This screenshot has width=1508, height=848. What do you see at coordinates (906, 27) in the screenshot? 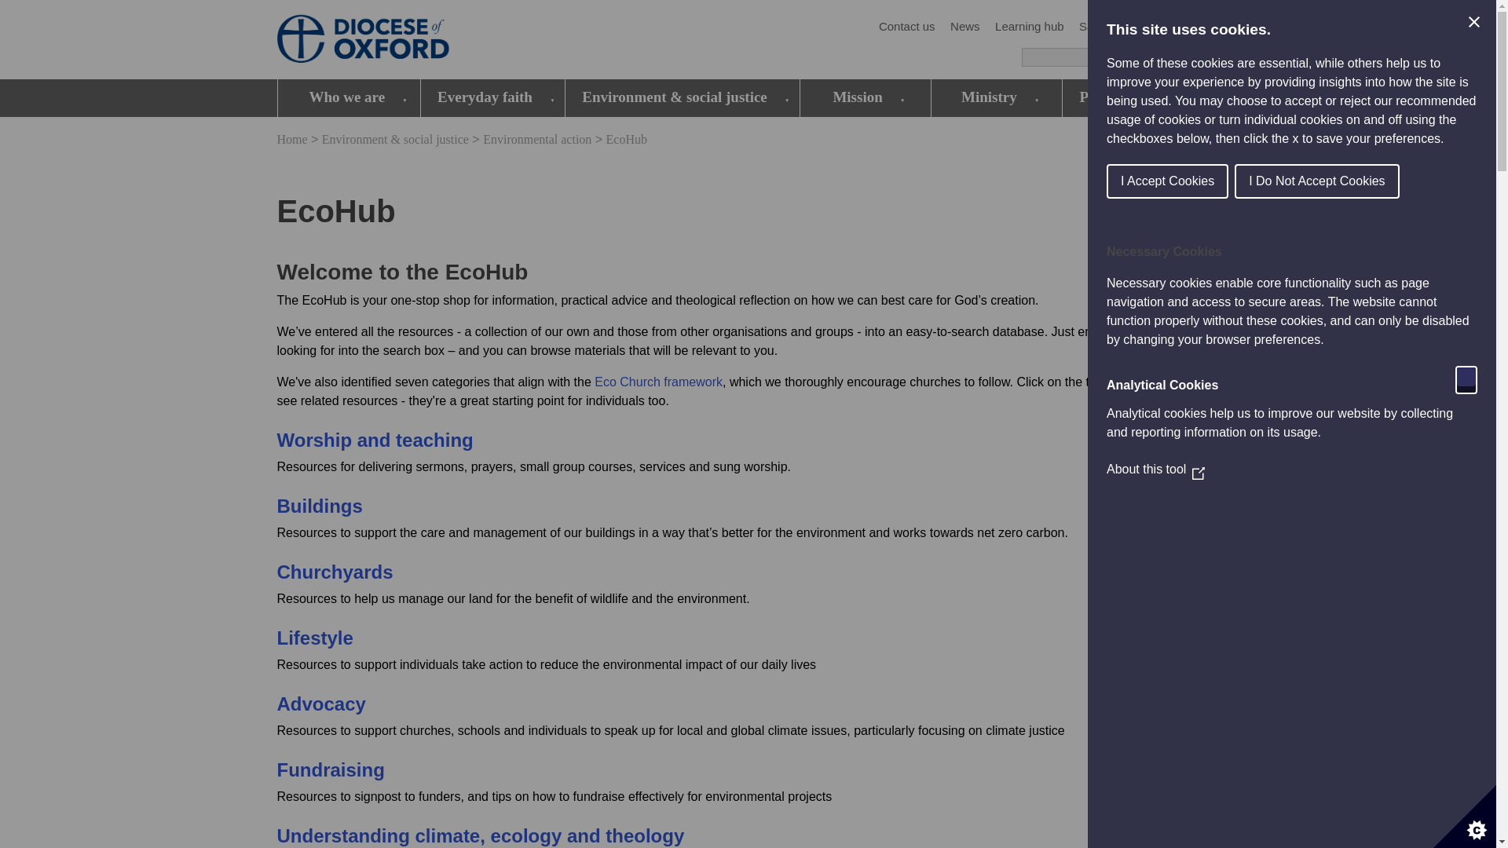
I see `Contact us` at bounding box center [906, 27].